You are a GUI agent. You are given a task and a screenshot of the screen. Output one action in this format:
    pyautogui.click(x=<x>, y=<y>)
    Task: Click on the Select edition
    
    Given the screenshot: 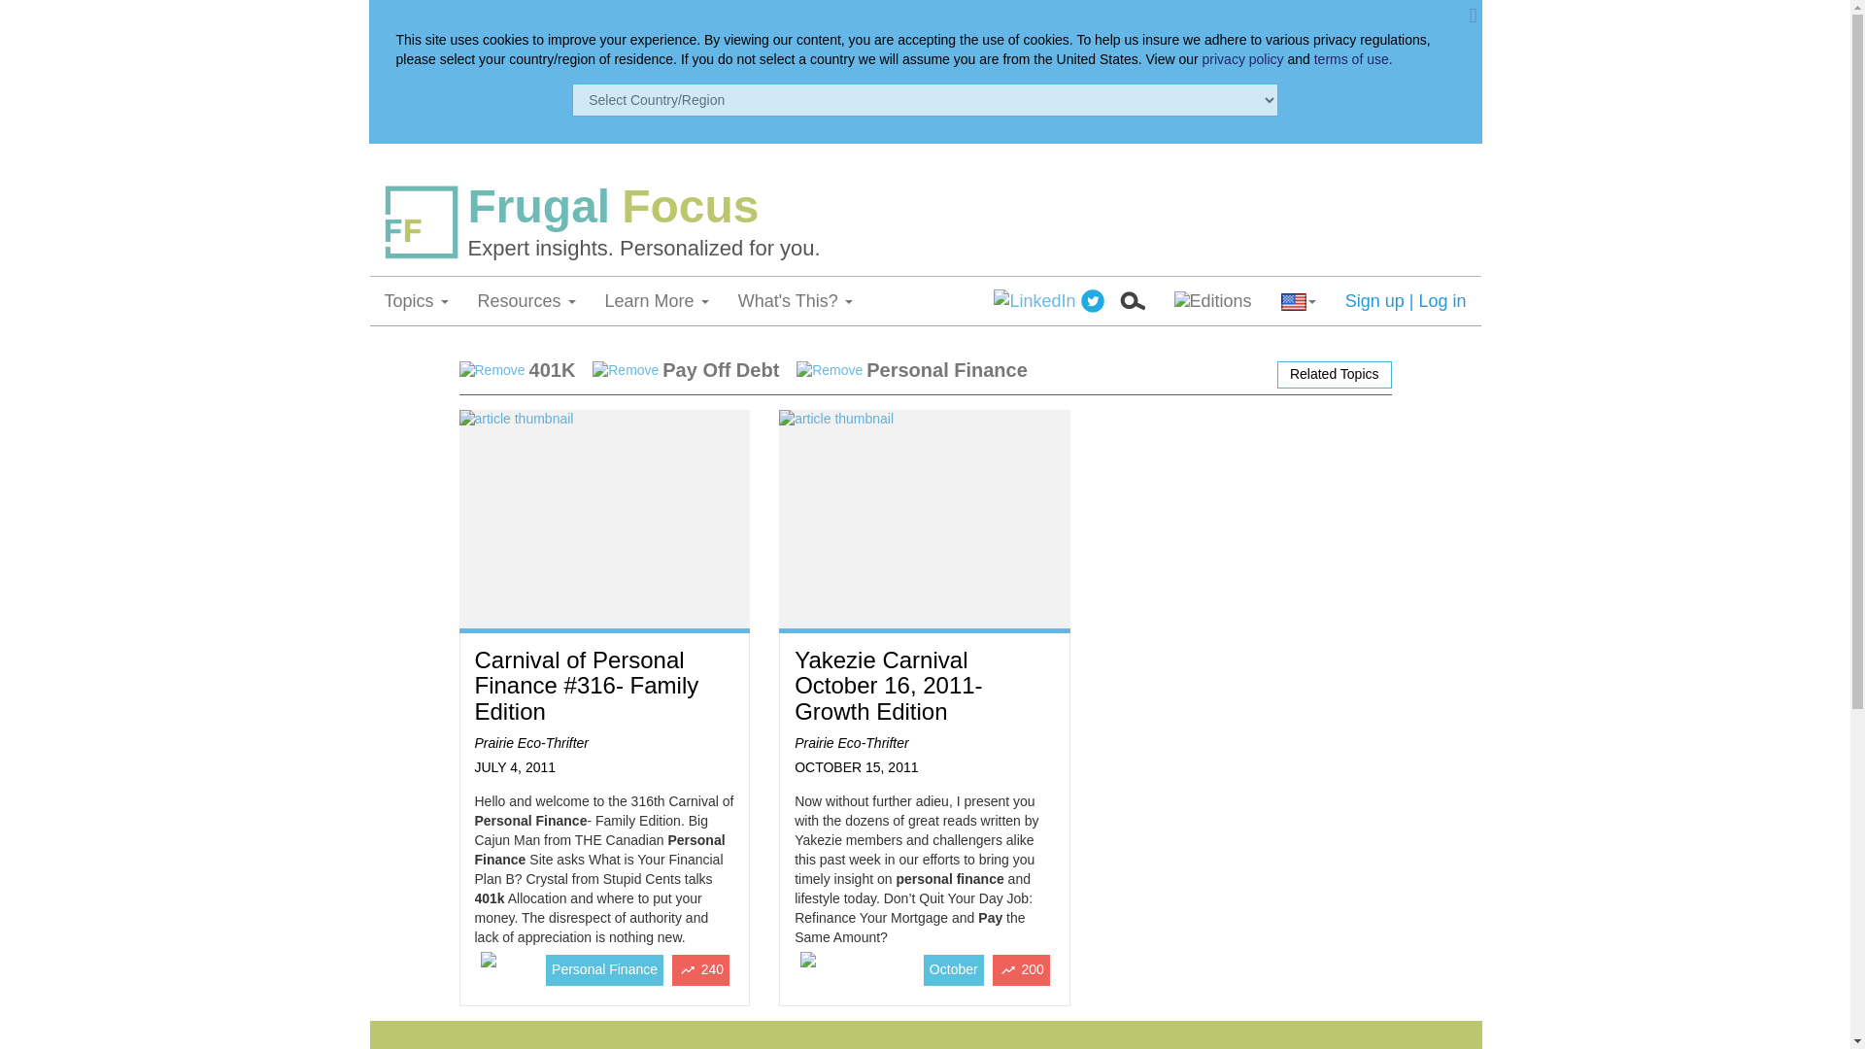 What is the action you would take?
    pyautogui.click(x=1212, y=301)
    